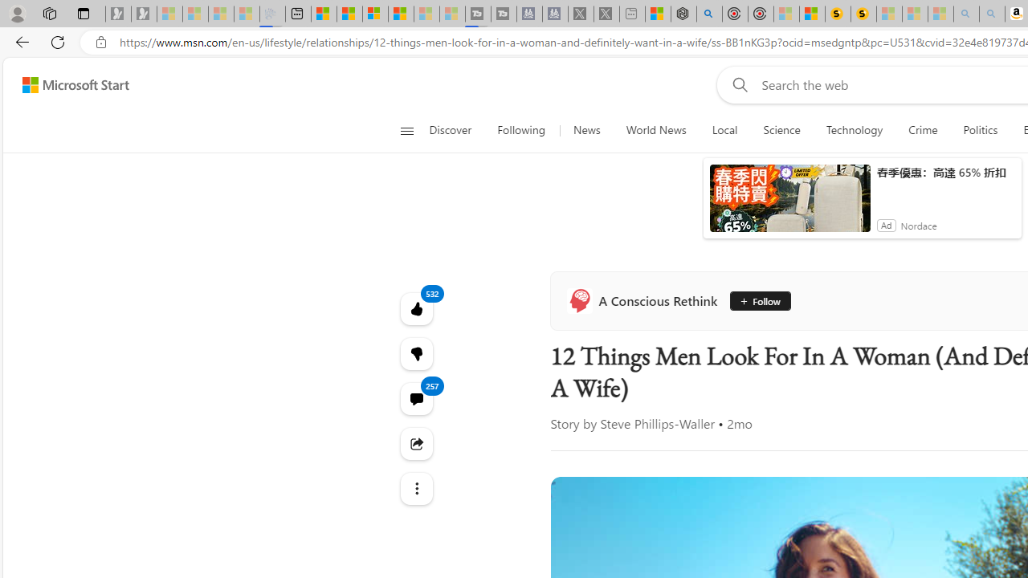 Image resolution: width=1028 pixels, height=578 pixels. Describe the element at coordinates (625, 462) in the screenshot. I see `AutomationID: tab-15` at that location.